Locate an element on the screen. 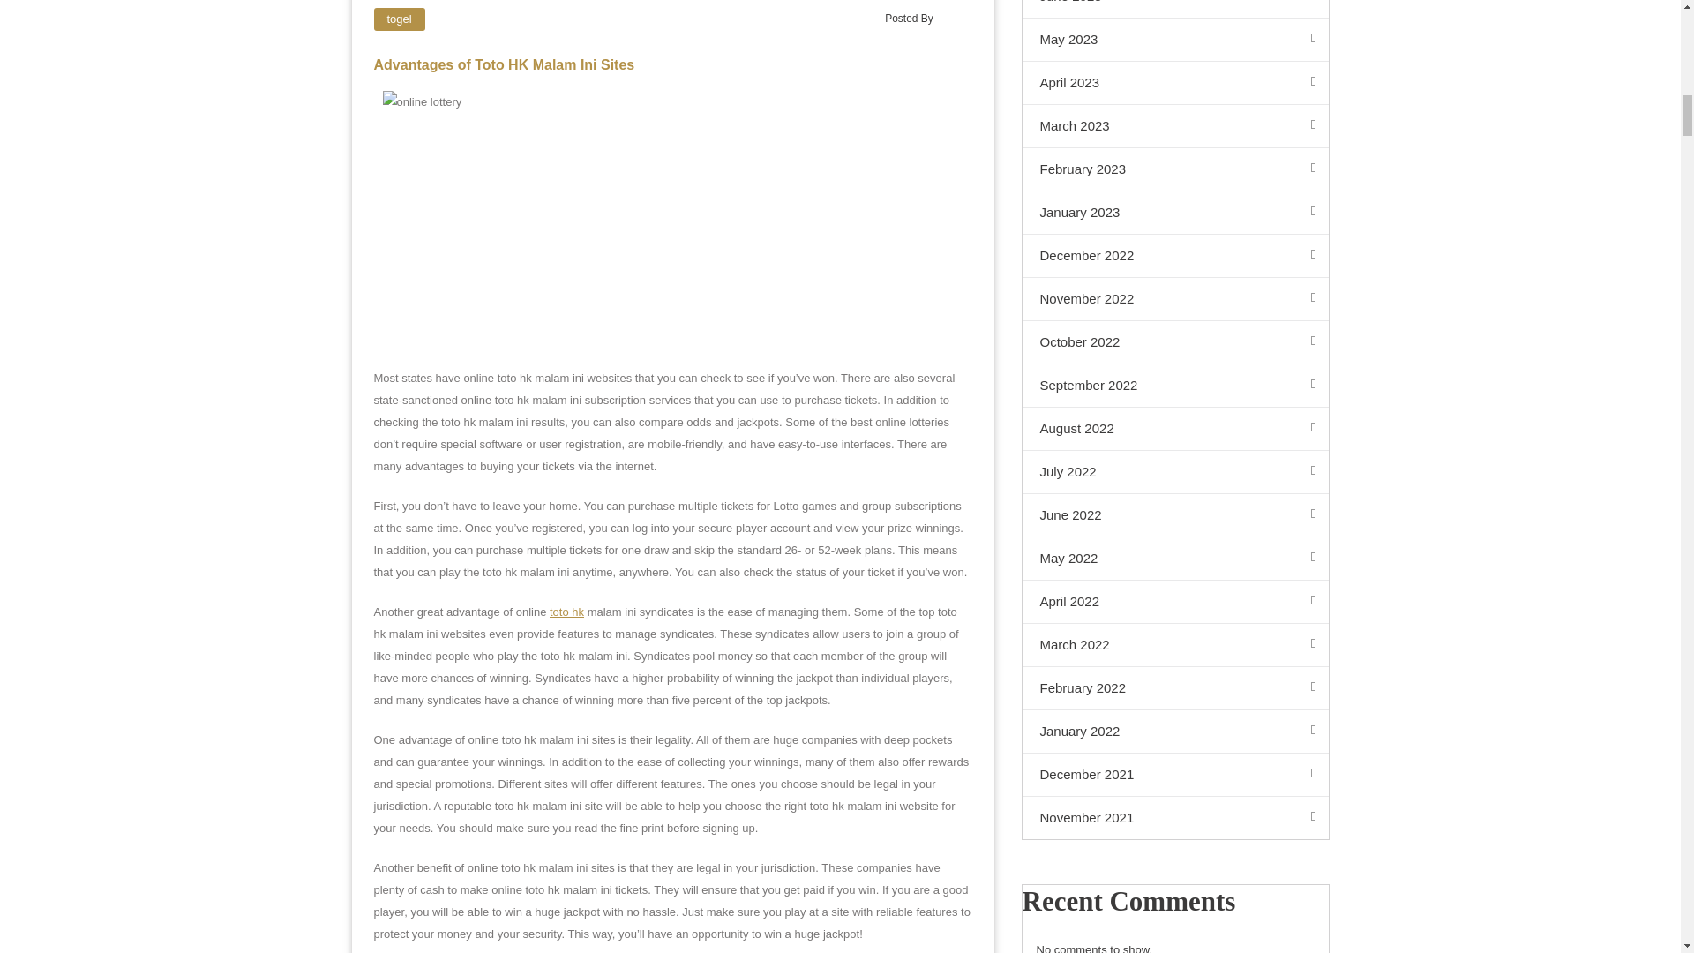  togel is located at coordinates (399, 19).